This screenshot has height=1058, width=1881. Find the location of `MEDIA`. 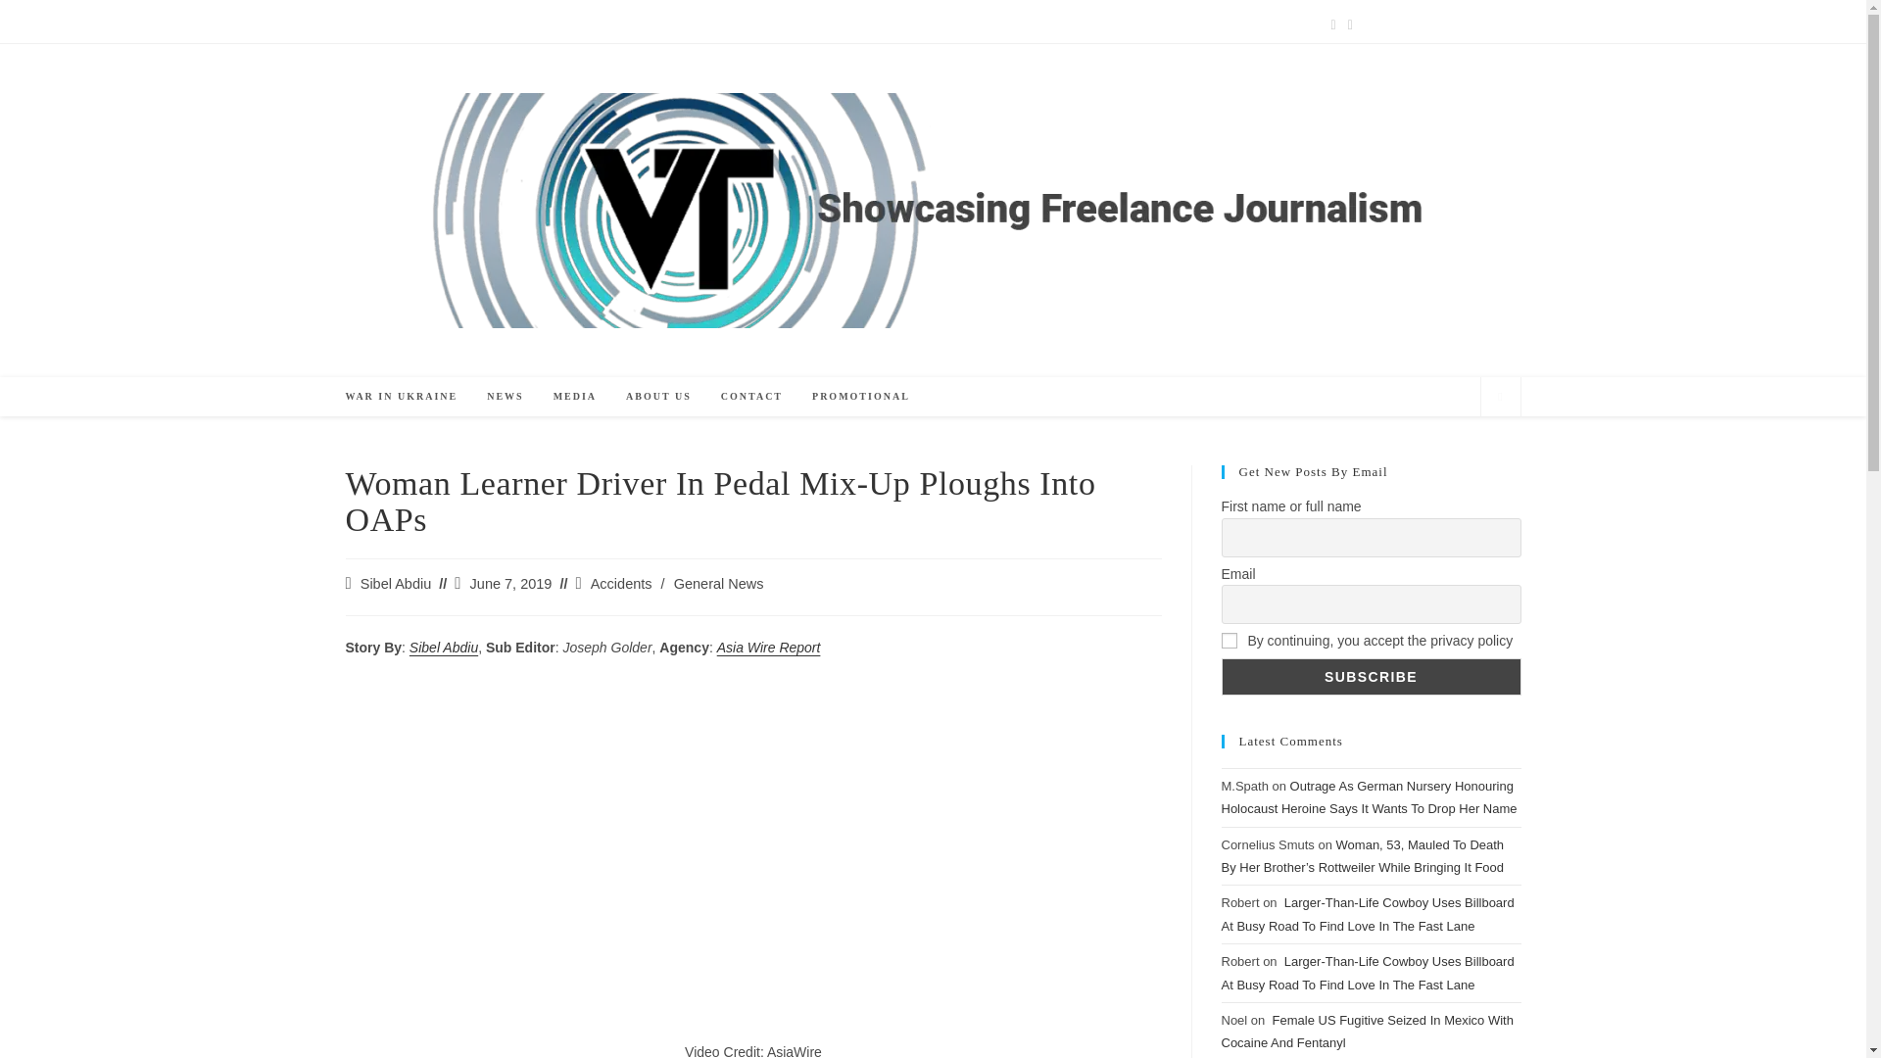

MEDIA is located at coordinates (574, 396).